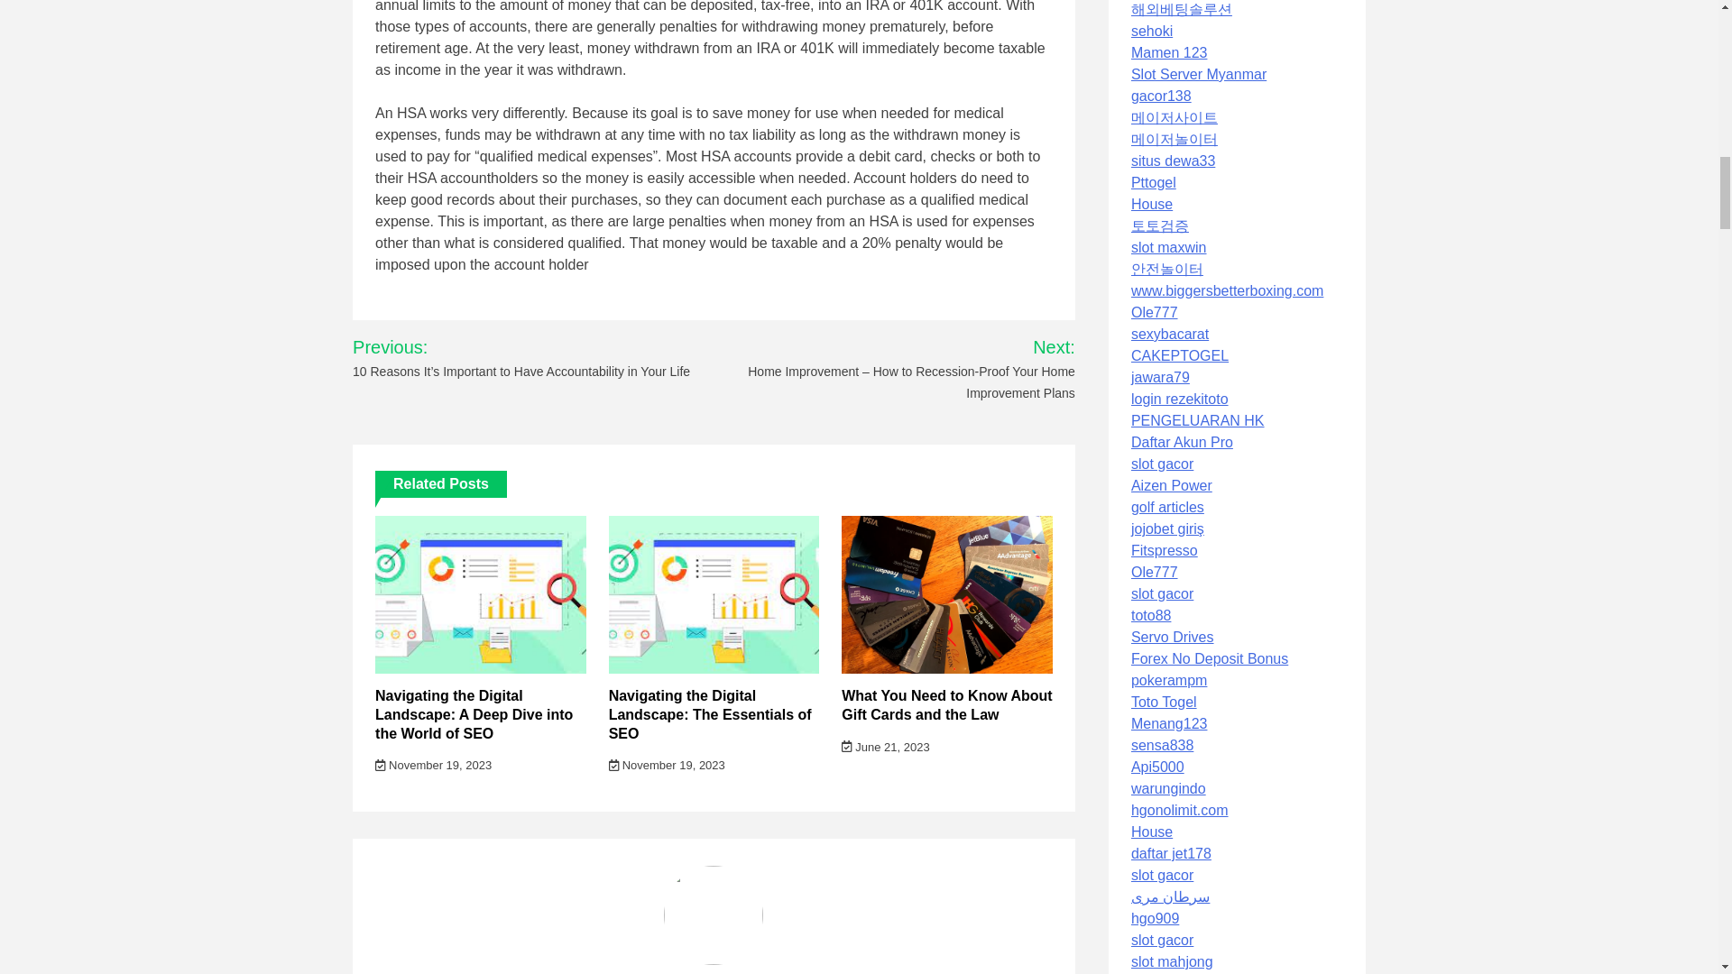 The image size is (1732, 974). Describe the element at coordinates (668, 765) in the screenshot. I see `November 19, 2023` at that location.